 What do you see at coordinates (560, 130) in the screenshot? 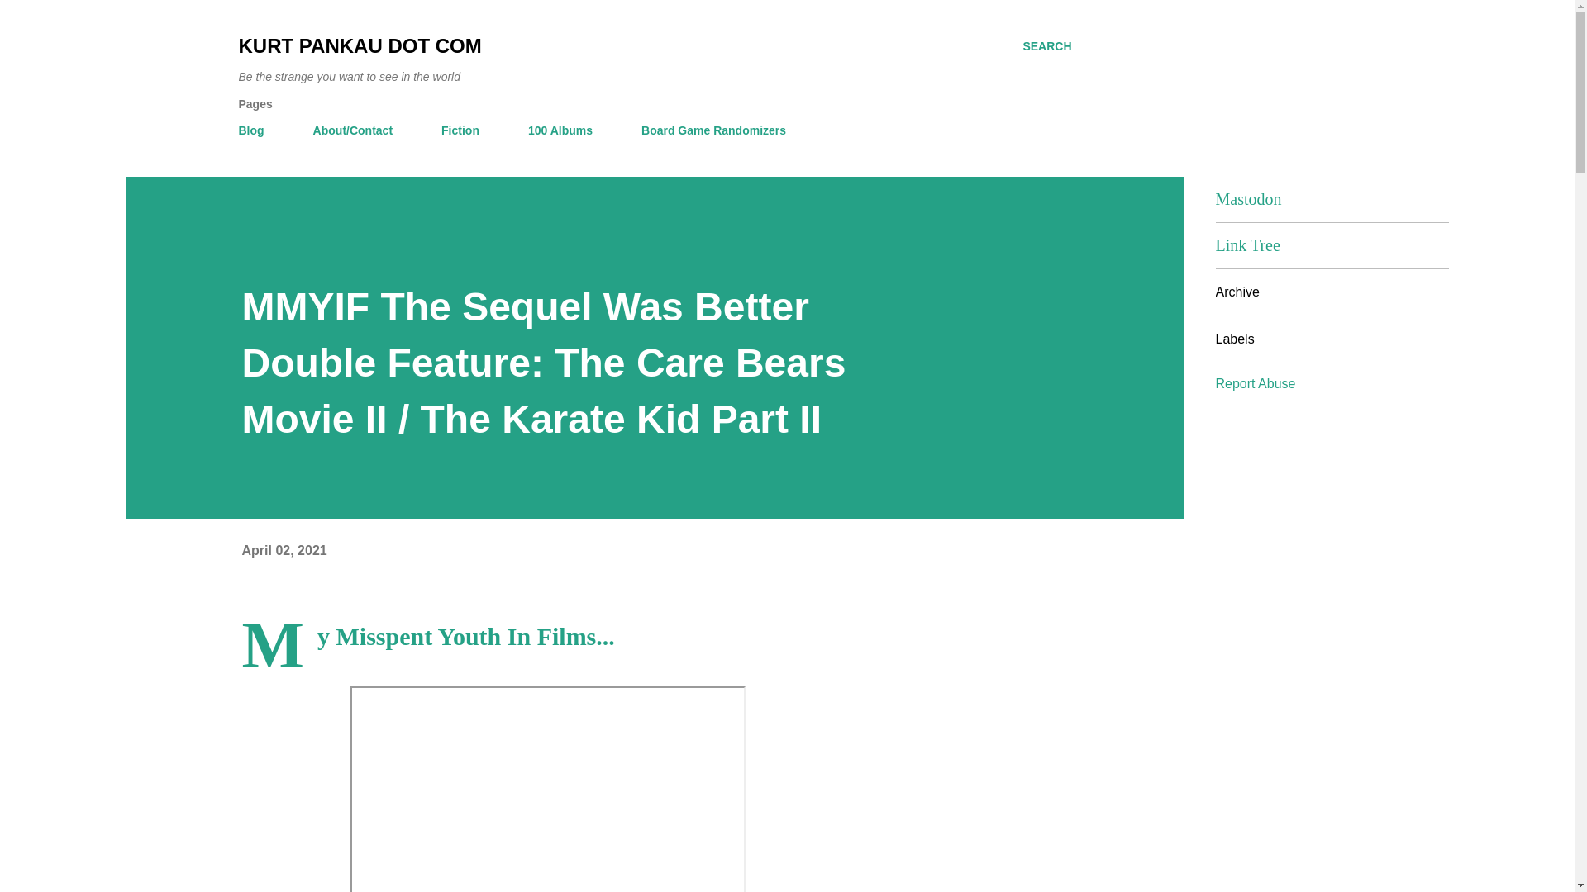
I see `100 Albums` at bounding box center [560, 130].